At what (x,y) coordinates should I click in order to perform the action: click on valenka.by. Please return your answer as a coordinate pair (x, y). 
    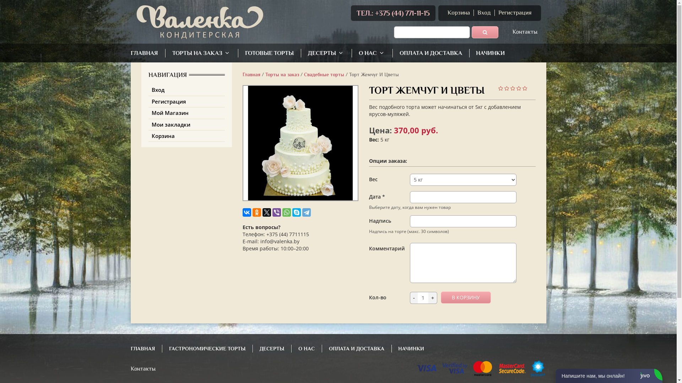
    Looking at the image, I should click on (200, 22).